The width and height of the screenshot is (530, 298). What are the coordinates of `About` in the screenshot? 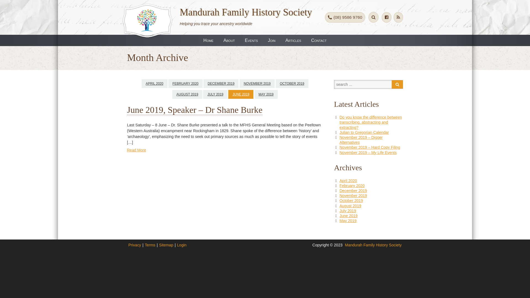 It's located at (229, 40).